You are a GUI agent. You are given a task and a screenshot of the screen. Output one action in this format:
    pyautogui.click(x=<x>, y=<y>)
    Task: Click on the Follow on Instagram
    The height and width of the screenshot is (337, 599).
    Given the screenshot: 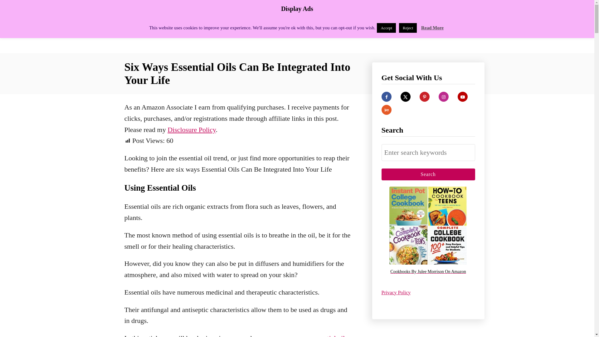 What is the action you would take?
    pyautogui.click(x=444, y=97)
    